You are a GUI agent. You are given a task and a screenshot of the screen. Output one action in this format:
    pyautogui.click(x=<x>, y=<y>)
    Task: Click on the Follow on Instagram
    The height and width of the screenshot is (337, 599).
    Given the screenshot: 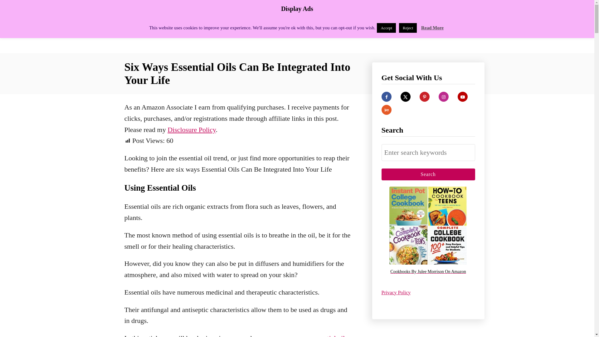 What is the action you would take?
    pyautogui.click(x=444, y=97)
    